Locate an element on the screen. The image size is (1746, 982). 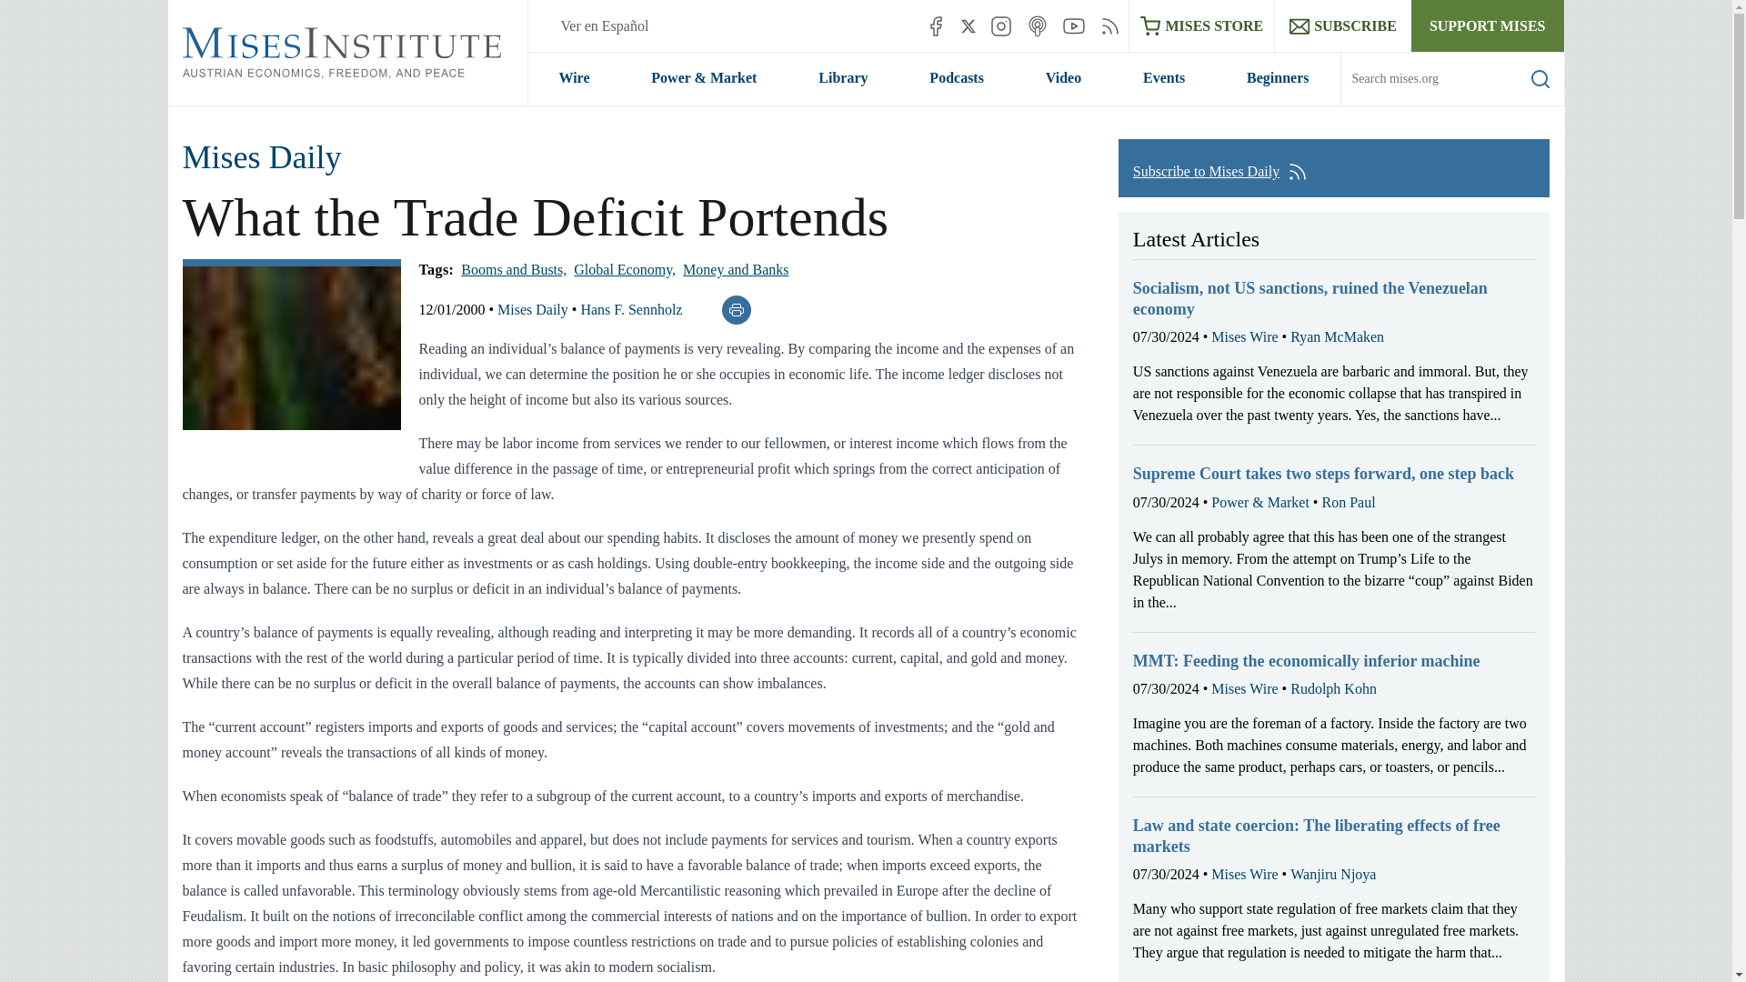
Beginners is located at coordinates (1277, 78).